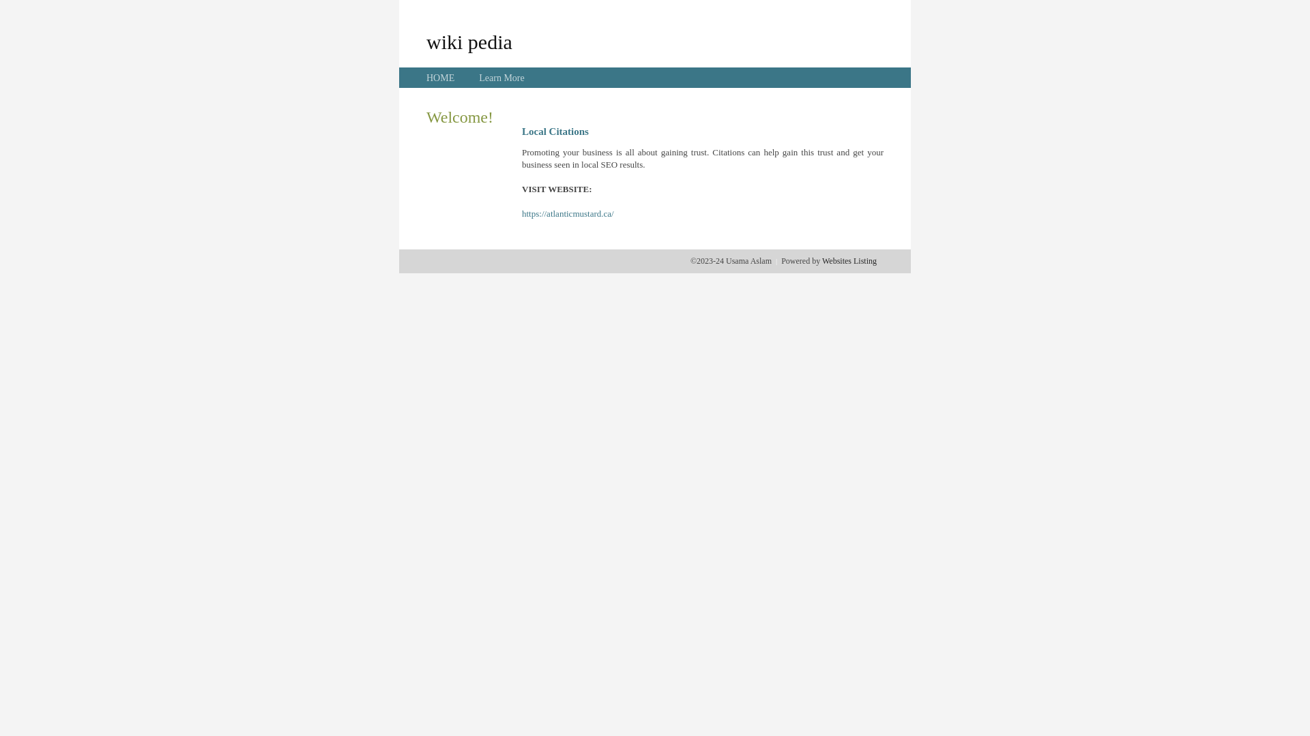 This screenshot has height=736, width=1310. I want to click on Learn More, so click(501, 78).